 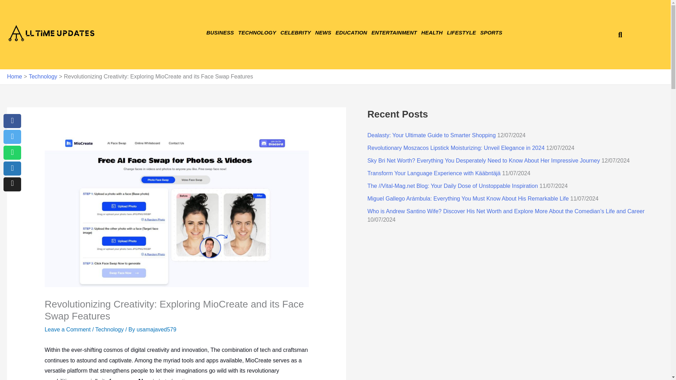 I want to click on face swap AI, so click(x=126, y=379).